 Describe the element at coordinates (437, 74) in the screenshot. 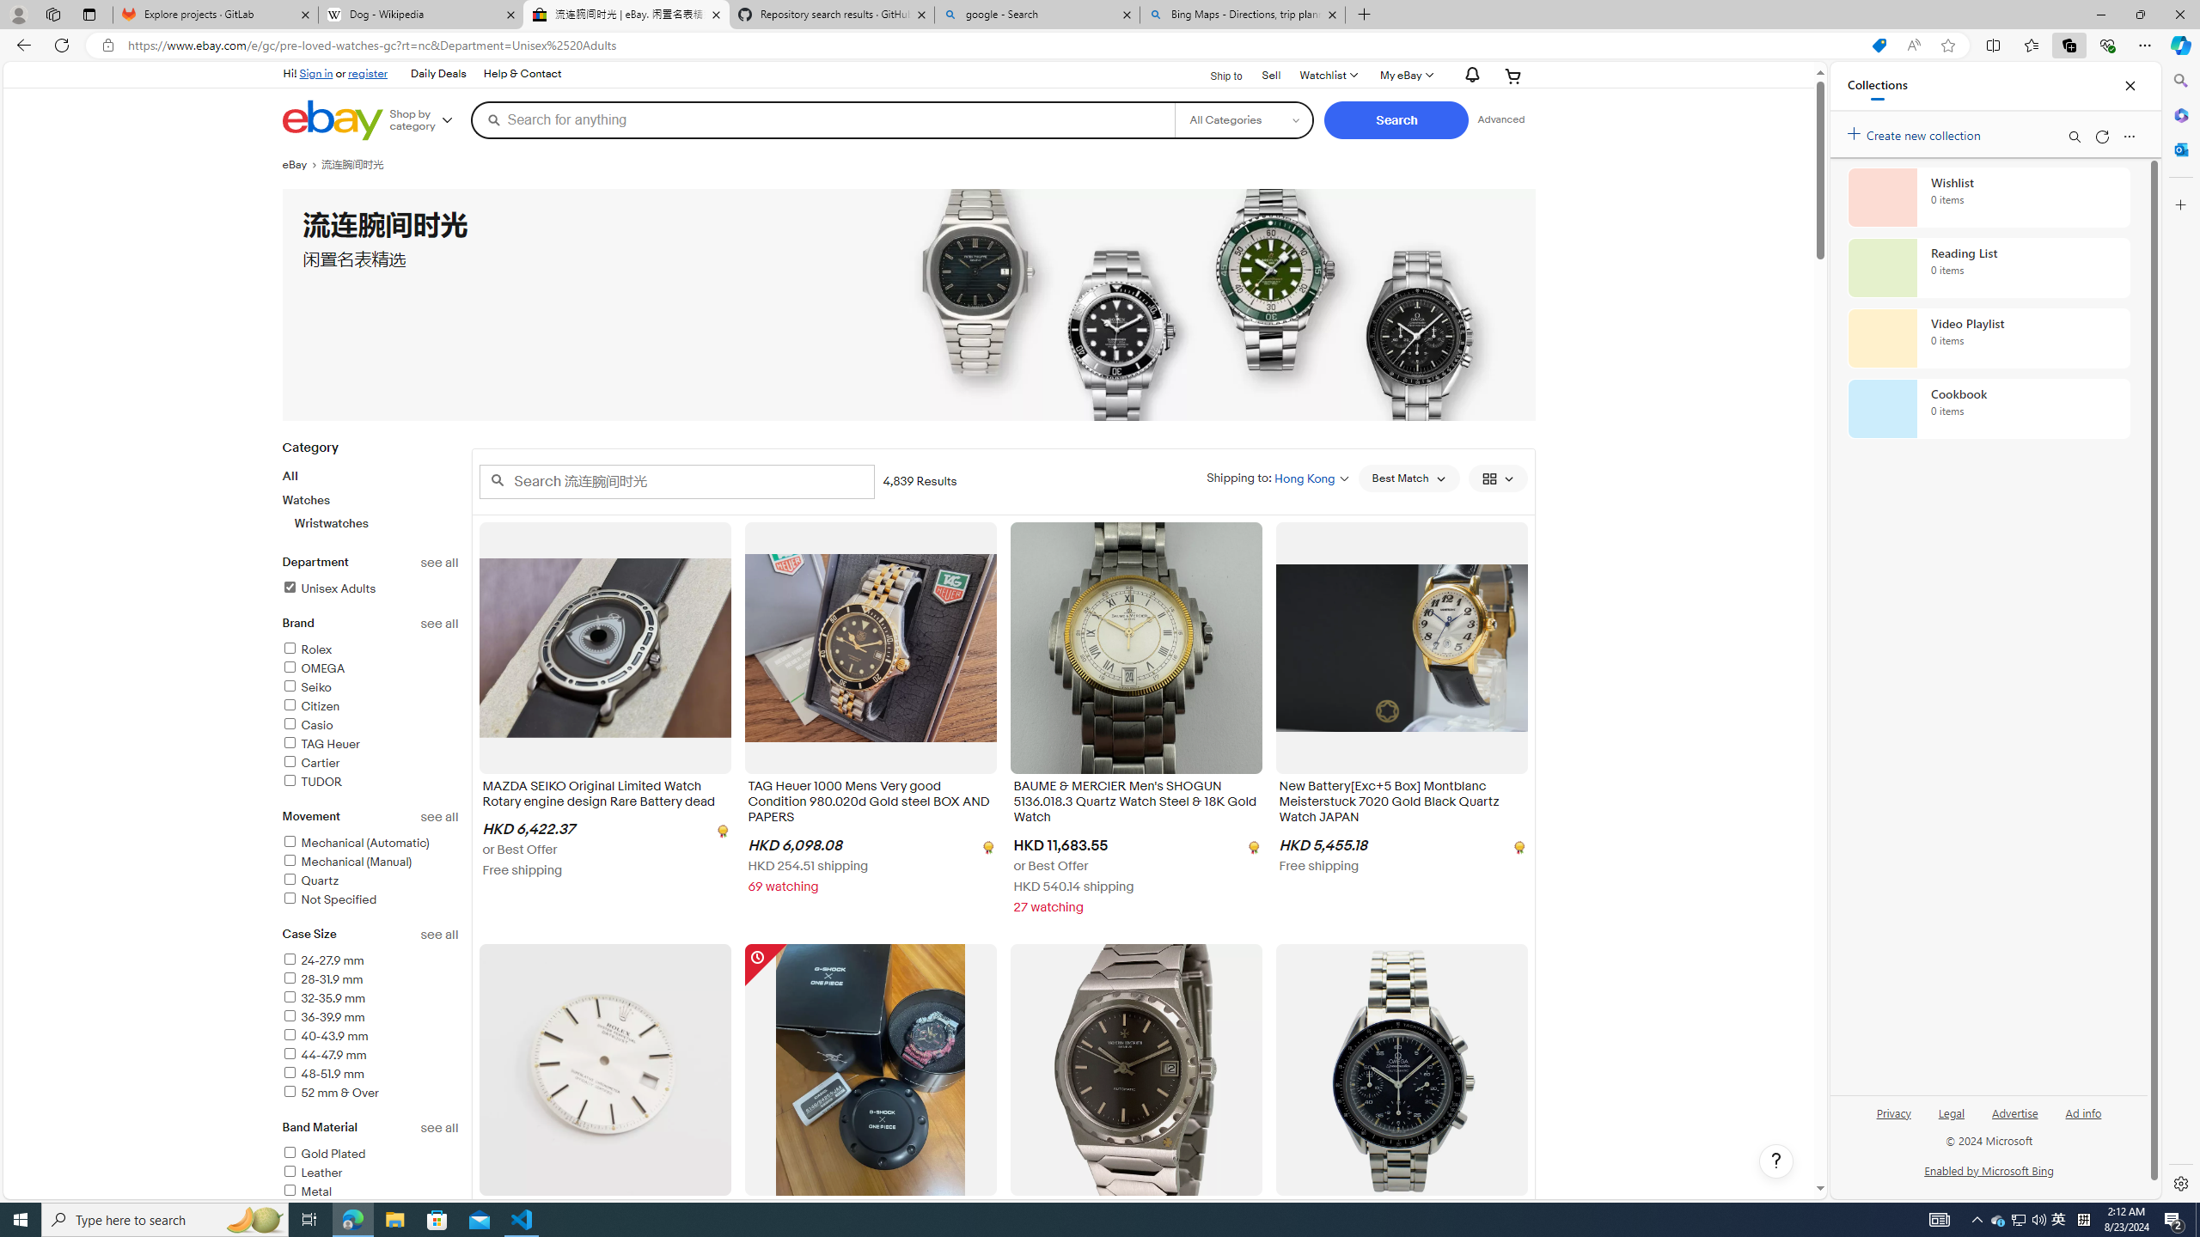

I see `Daily Deals` at that location.